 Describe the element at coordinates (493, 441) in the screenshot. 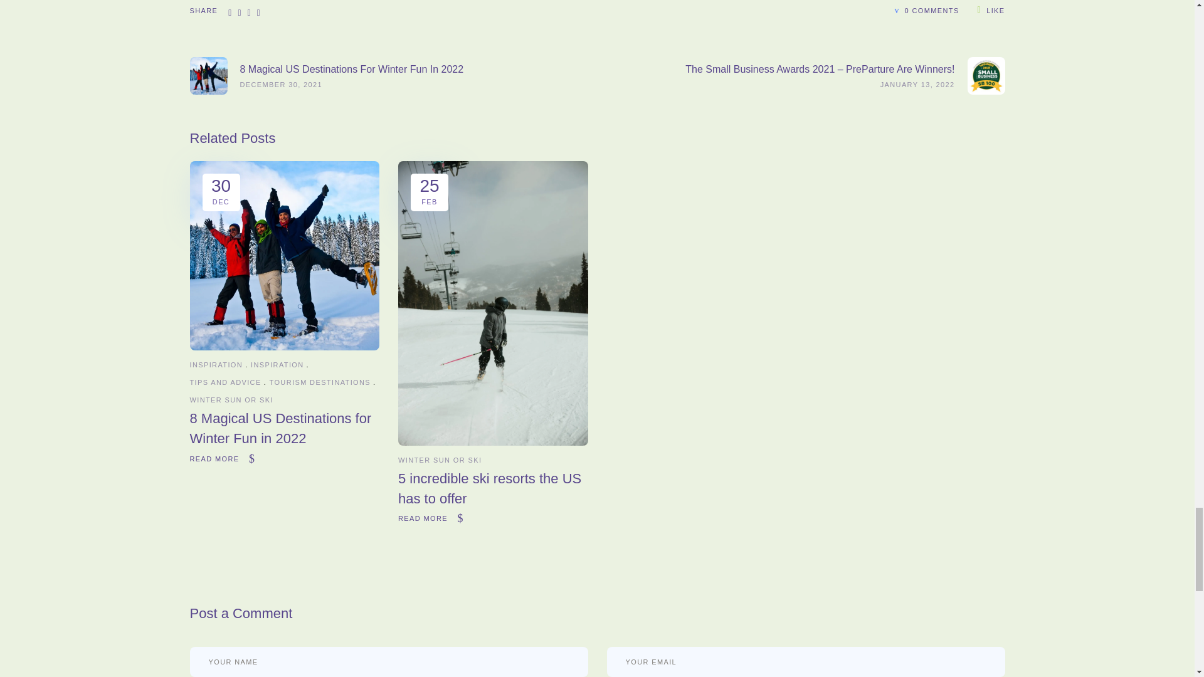

I see `5 incredible ski resorts the US has to offer` at that location.